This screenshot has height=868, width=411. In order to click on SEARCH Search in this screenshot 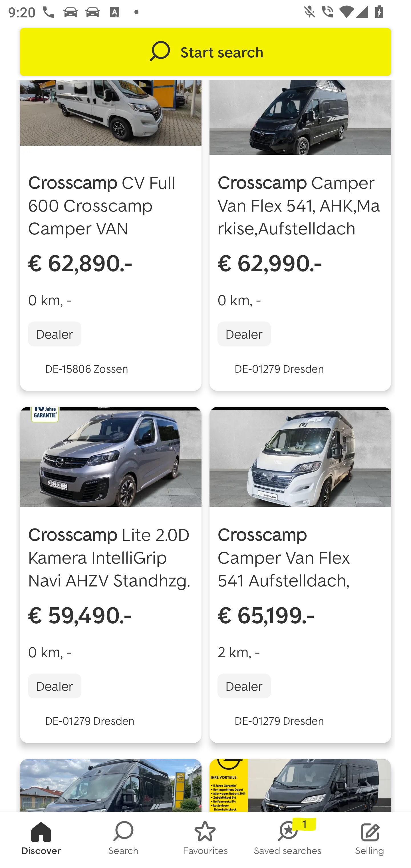, I will do `click(123, 840)`.